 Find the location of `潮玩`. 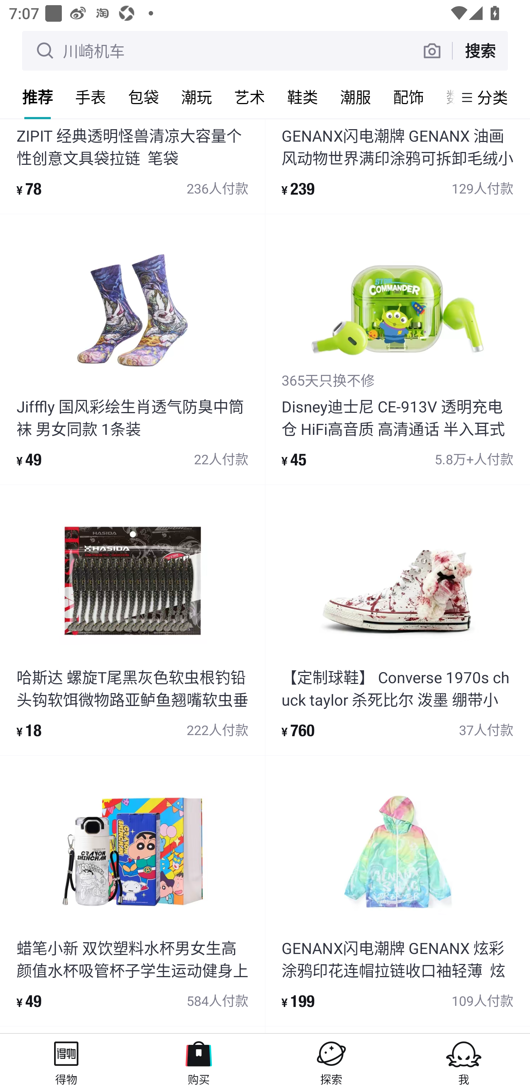

潮玩 is located at coordinates (197, 97).